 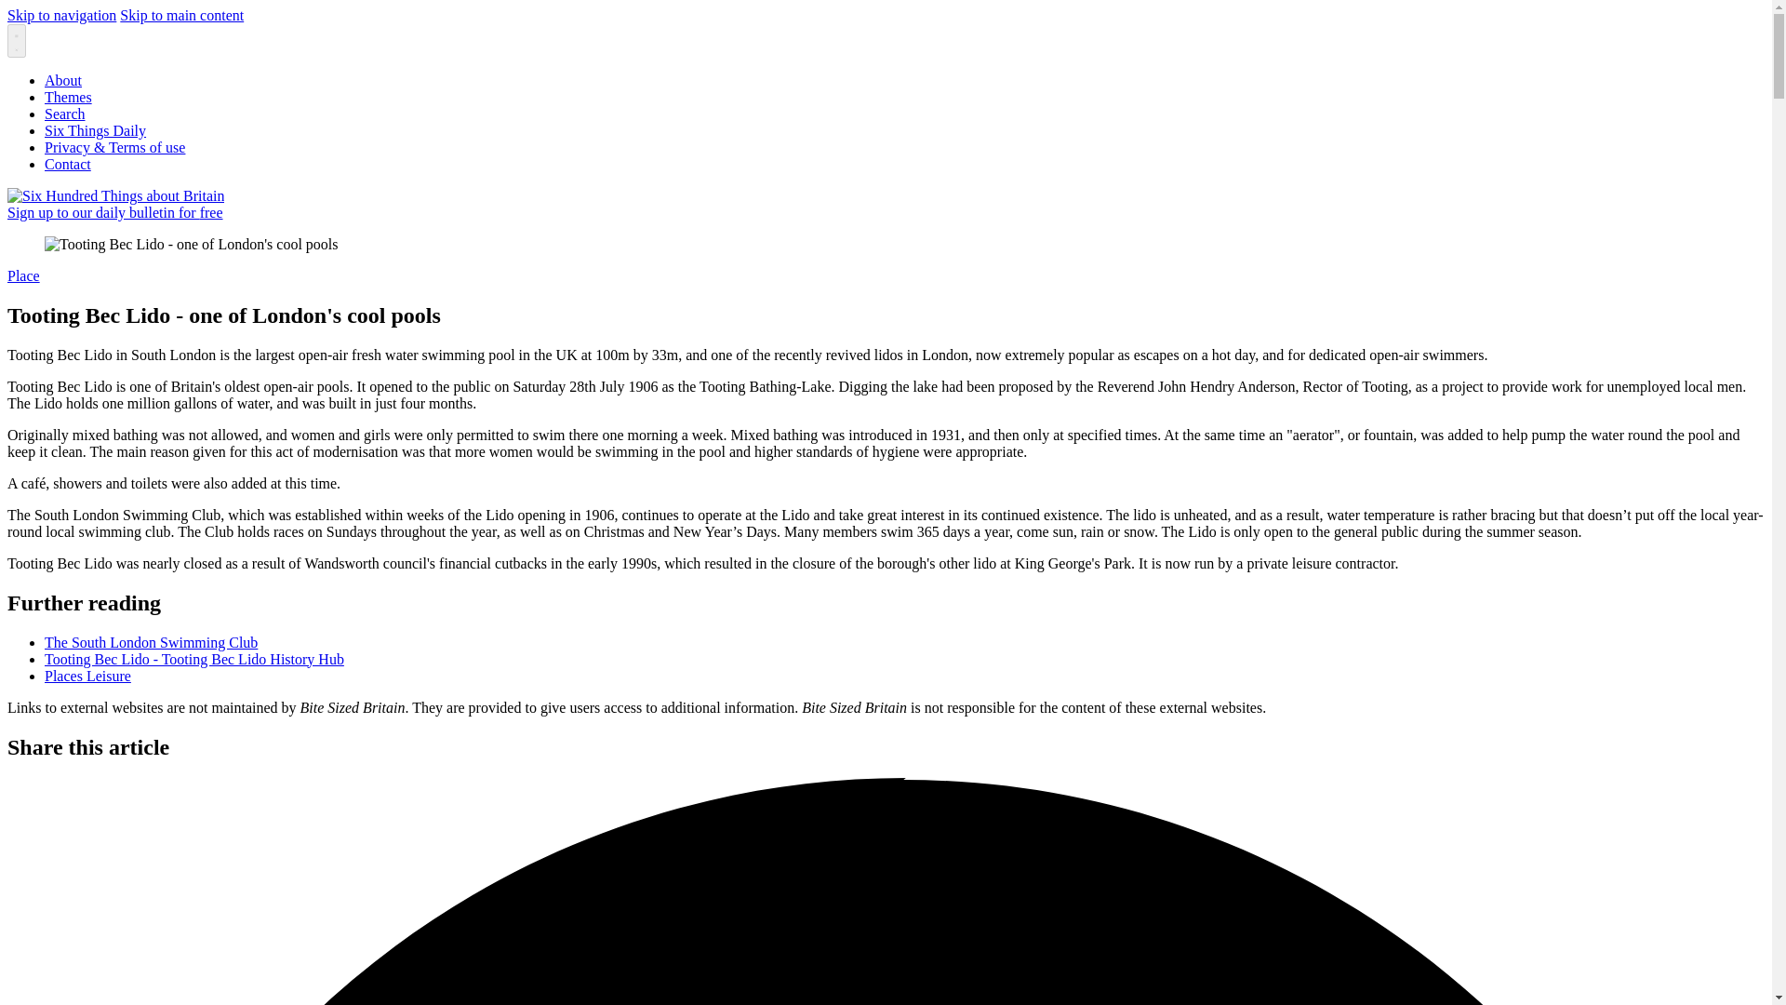 I want to click on Skip to main content, so click(x=180, y=15).